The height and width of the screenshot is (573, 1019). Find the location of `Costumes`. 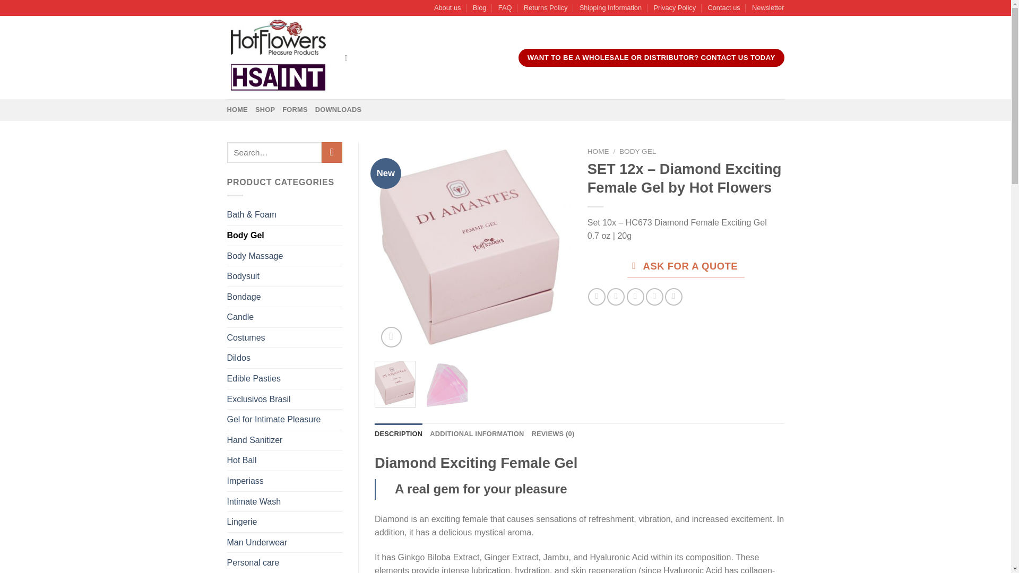

Costumes is located at coordinates (284, 337).